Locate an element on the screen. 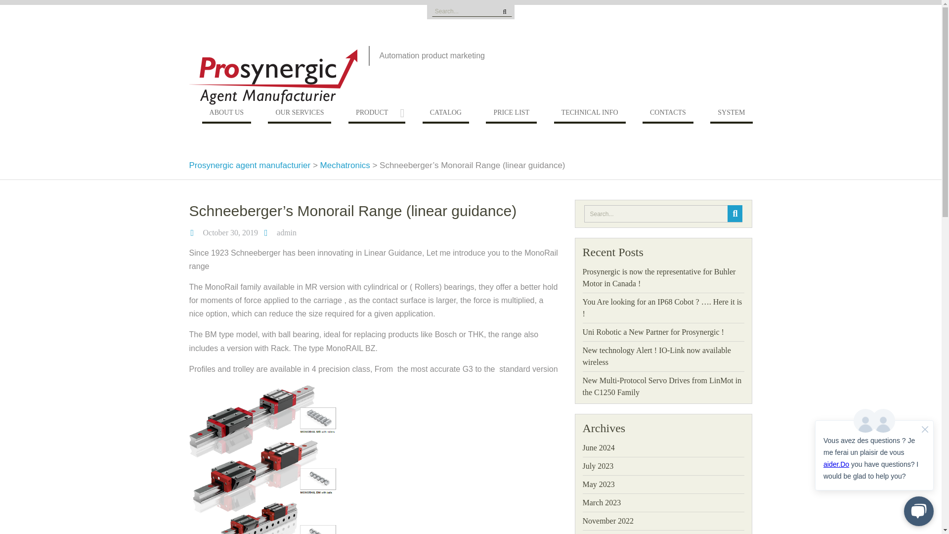 The width and height of the screenshot is (949, 534). SYSTEM is located at coordinates (731, 115).